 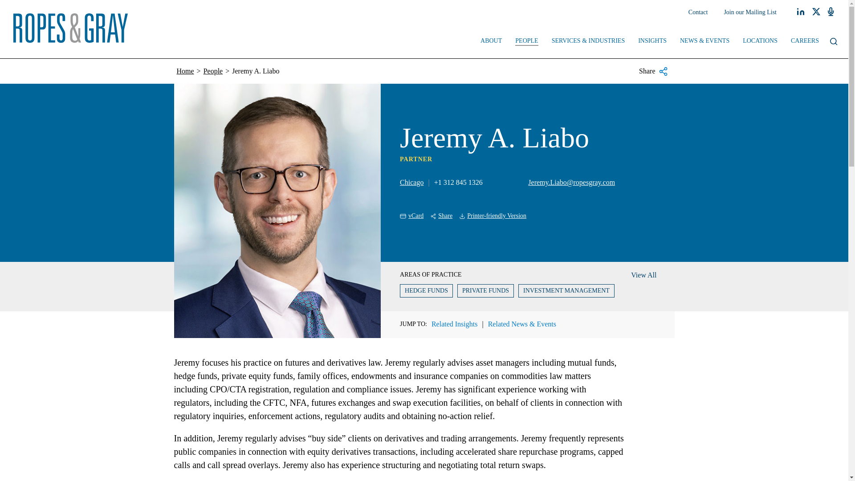 What do you see at coordinates (750, 12) in the screenshot?
I see `Join our Mailing List` at bounding box center [750, 12].